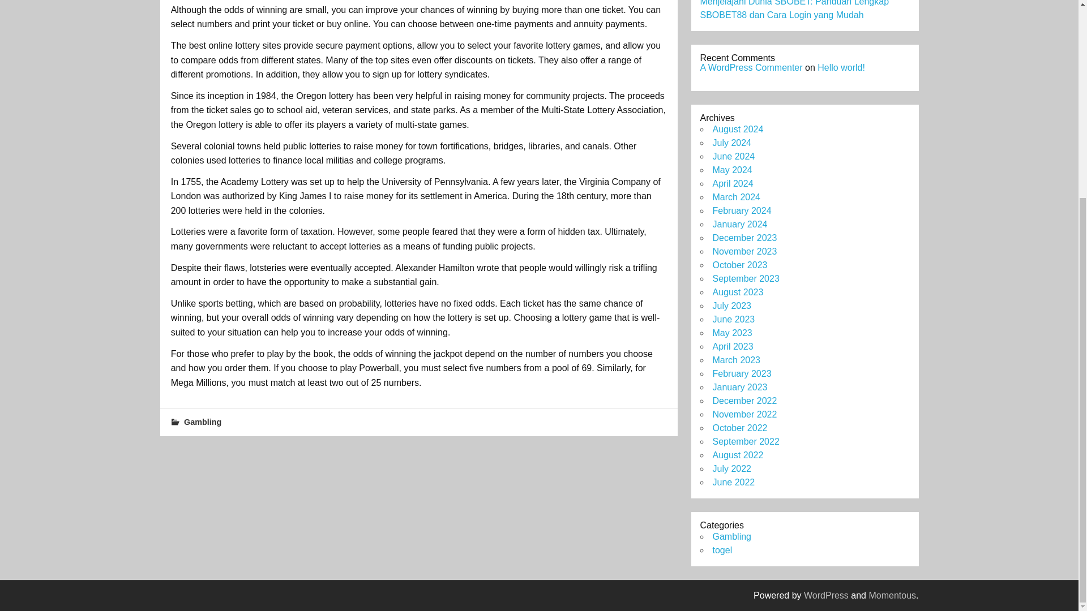  Describe the element at coordinates (731, 170) in the screenshot. I see `May 2024` at that location.